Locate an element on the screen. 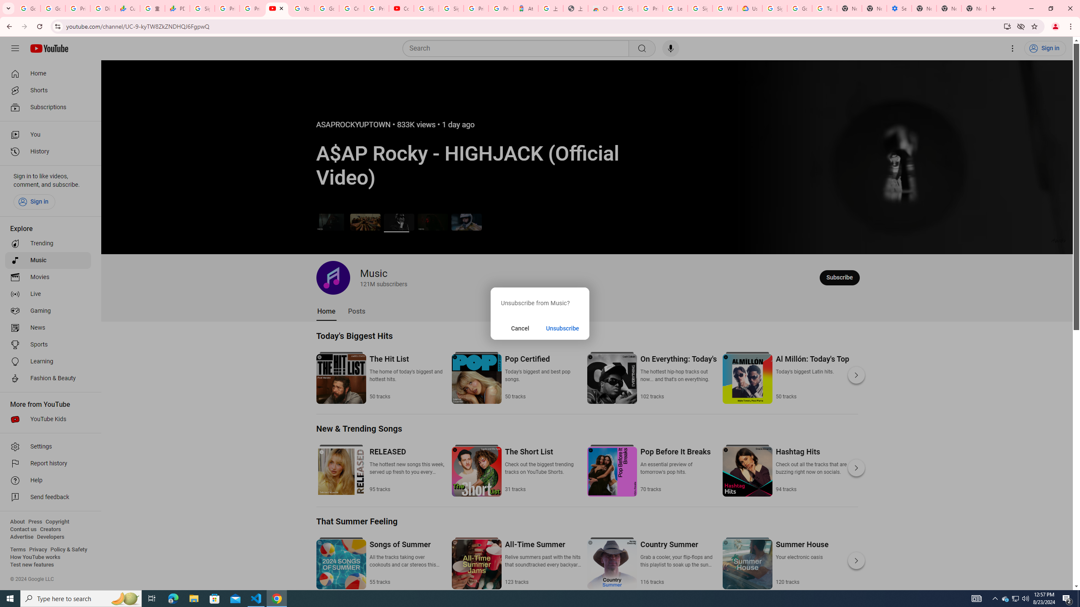 The width and height of the screenshot is (1080, 607). The Music Channel - YouTube is located at coordinates (276, 8).